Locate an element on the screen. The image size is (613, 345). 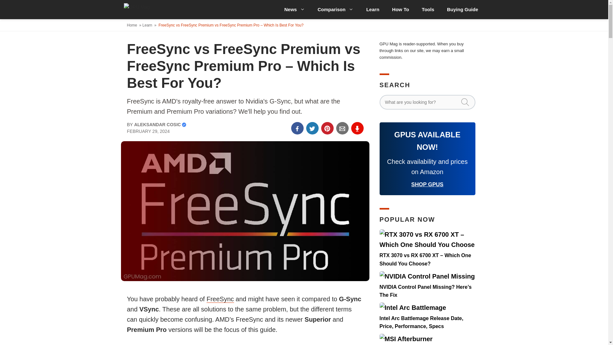
Home is located at coordinates (132, 25).